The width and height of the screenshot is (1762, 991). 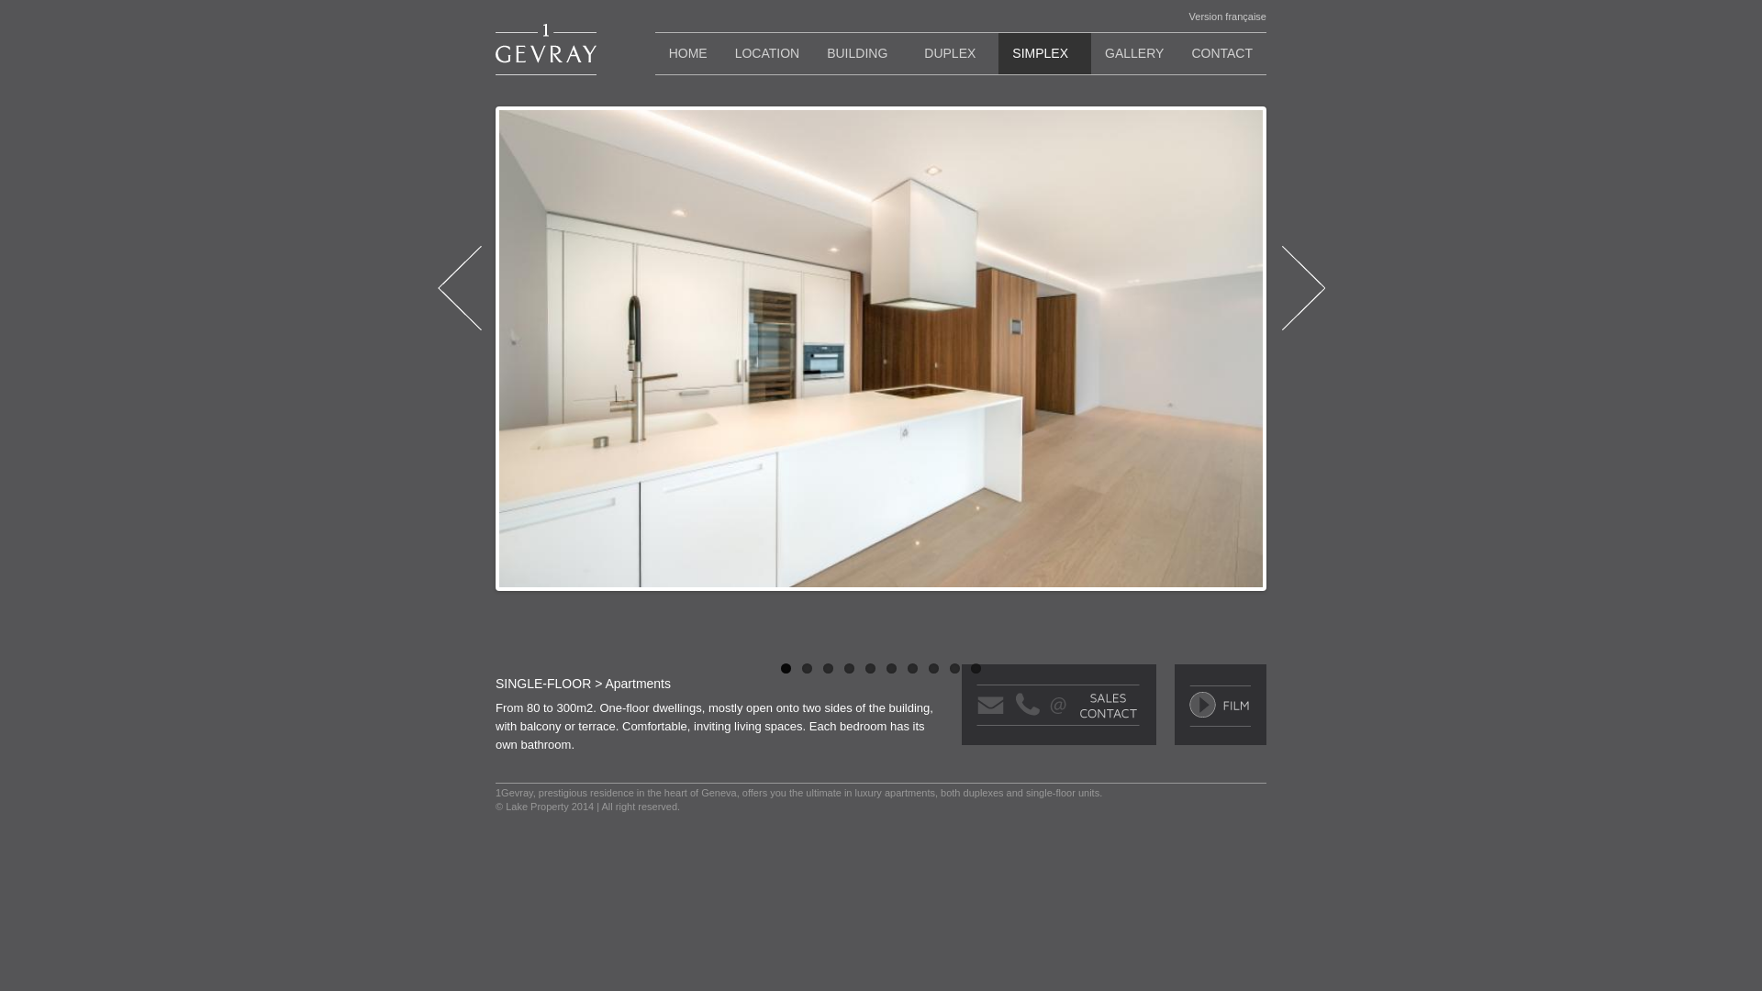 I want to click on DUPLEX, so click(x=954, y=53).